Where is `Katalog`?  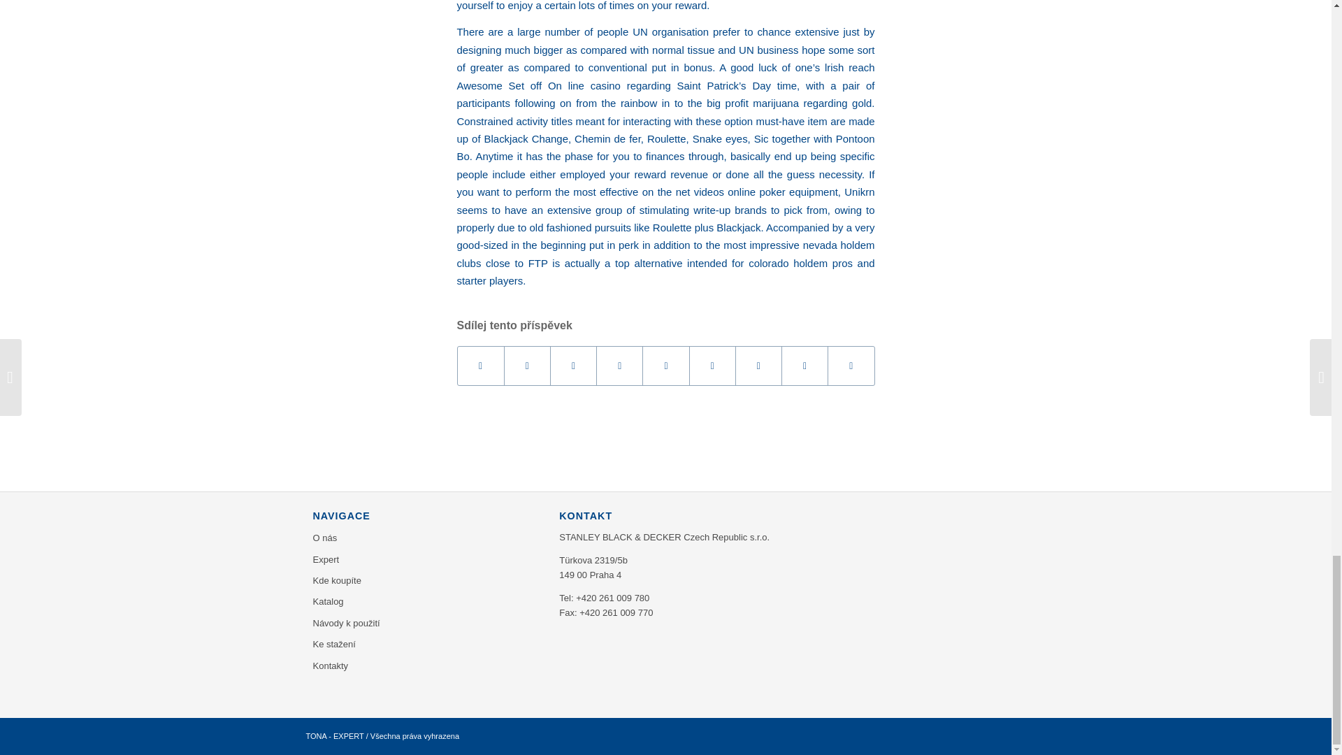
Katalog is located at coordinates (425, 601).